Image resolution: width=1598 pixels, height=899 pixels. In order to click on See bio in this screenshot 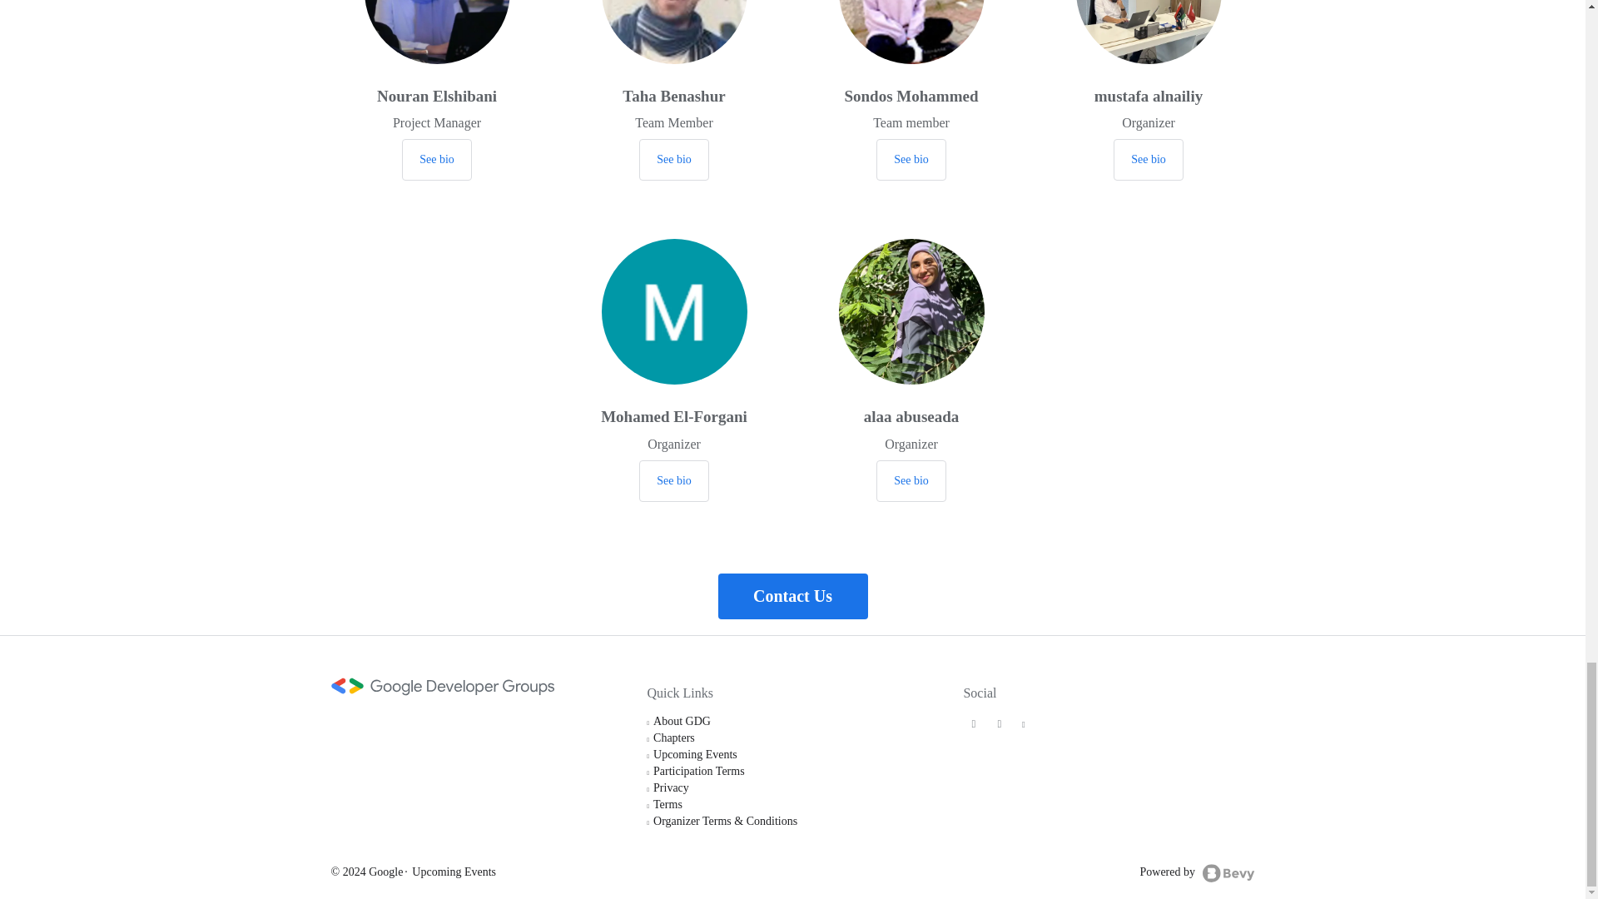, I will do `click(911, 480)`.